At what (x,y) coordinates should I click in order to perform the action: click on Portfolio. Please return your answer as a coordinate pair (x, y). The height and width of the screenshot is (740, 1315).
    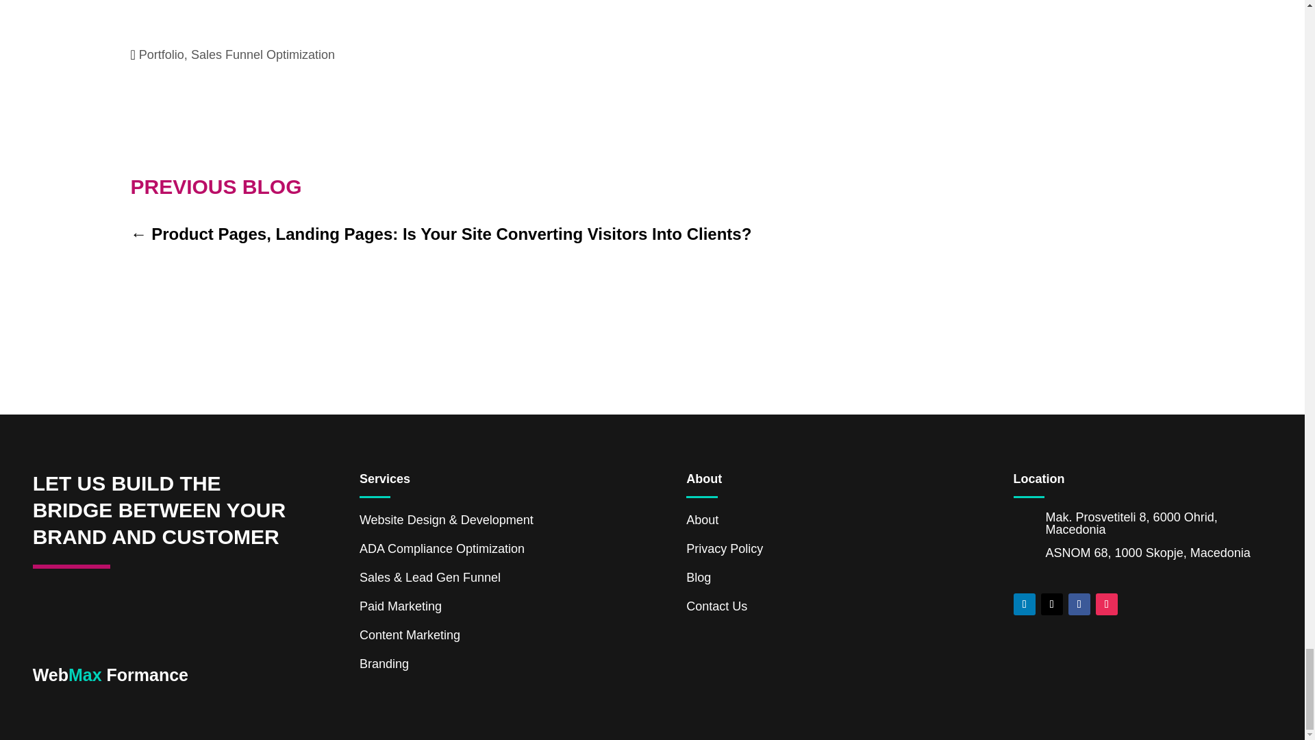
    Looking at the image, I should click on (162, 55).